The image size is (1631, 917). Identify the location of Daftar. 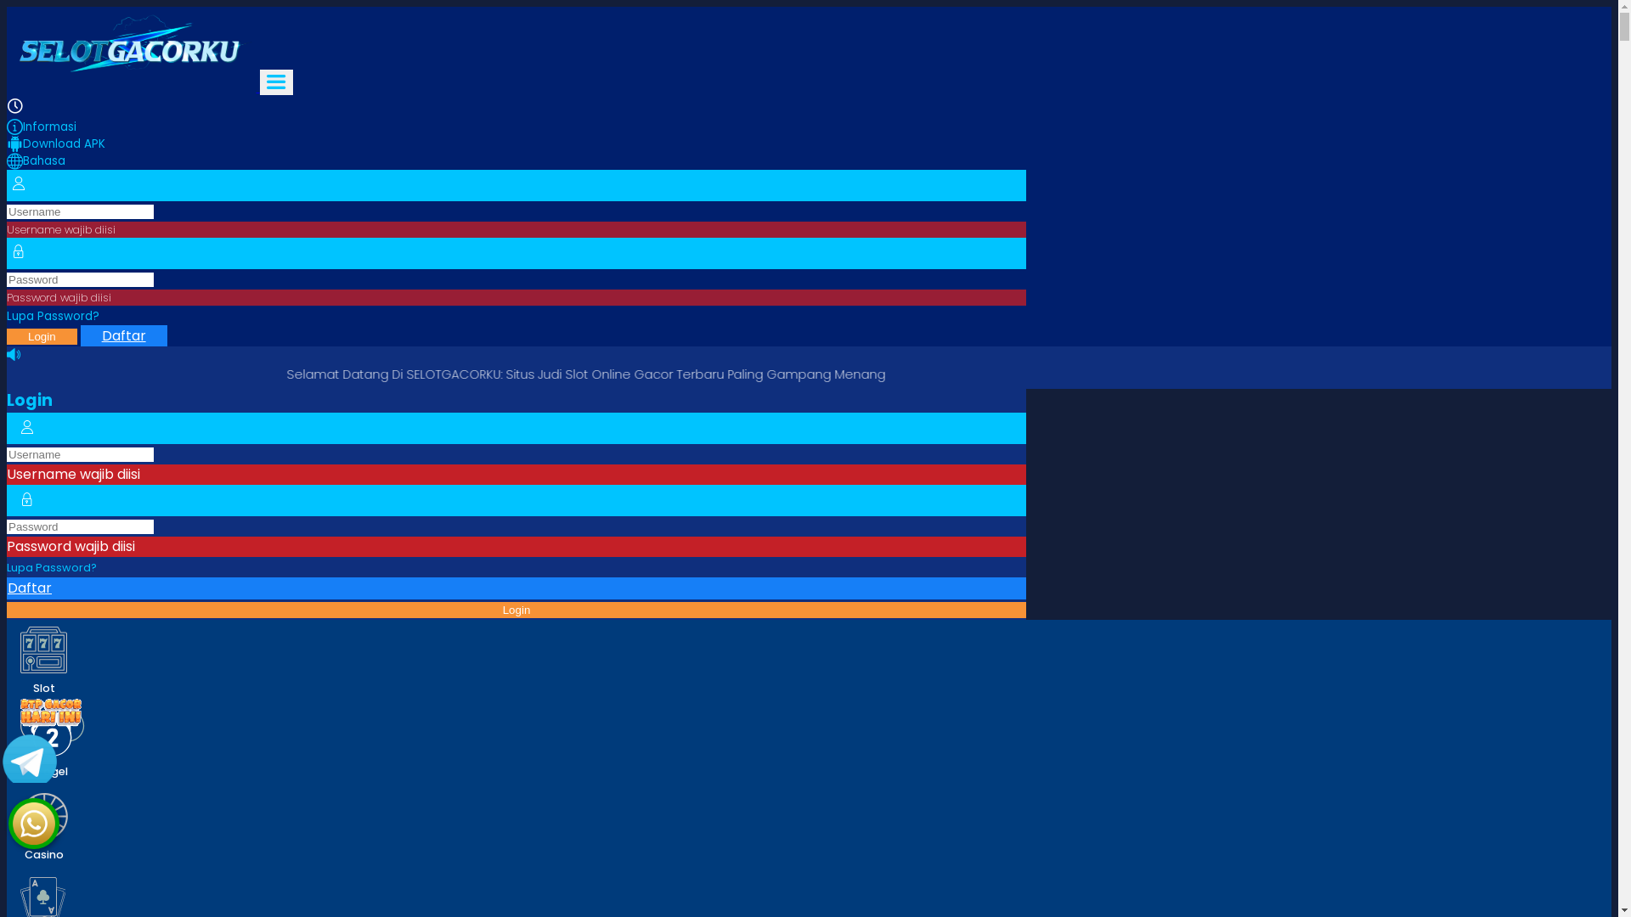
(124, 336).